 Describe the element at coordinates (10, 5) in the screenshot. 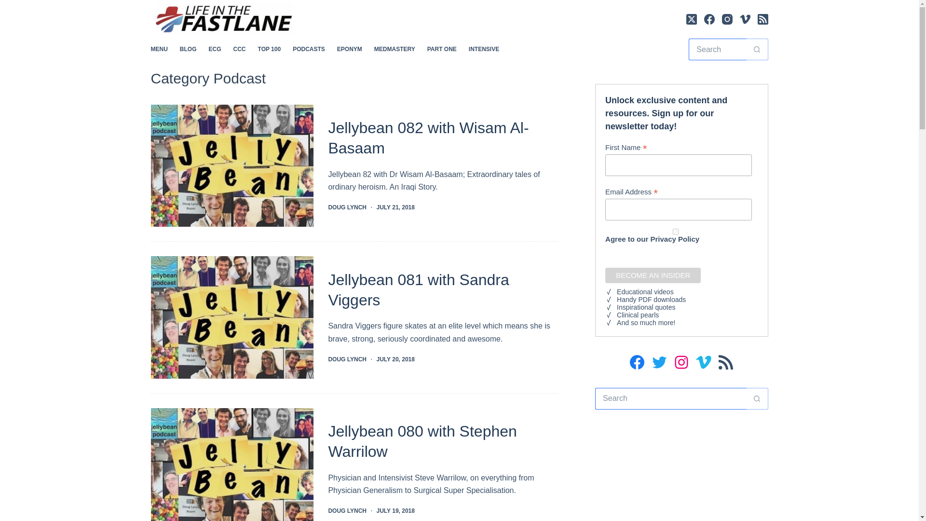

I see `Skip to content` at that location.